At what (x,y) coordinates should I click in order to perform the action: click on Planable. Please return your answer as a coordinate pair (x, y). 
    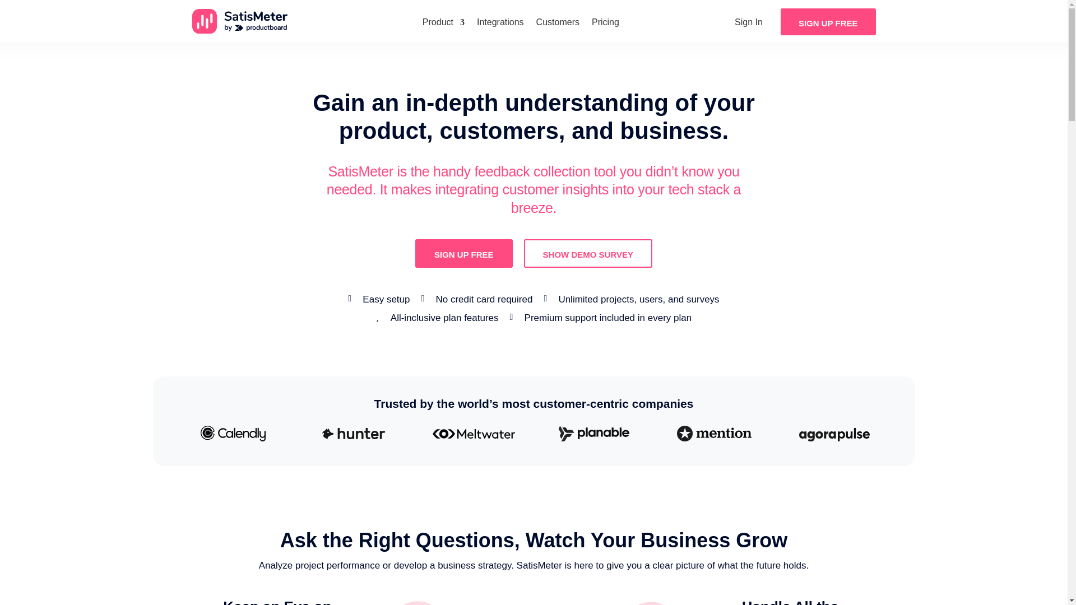
    Looking at the image, I should click on (594, 434).